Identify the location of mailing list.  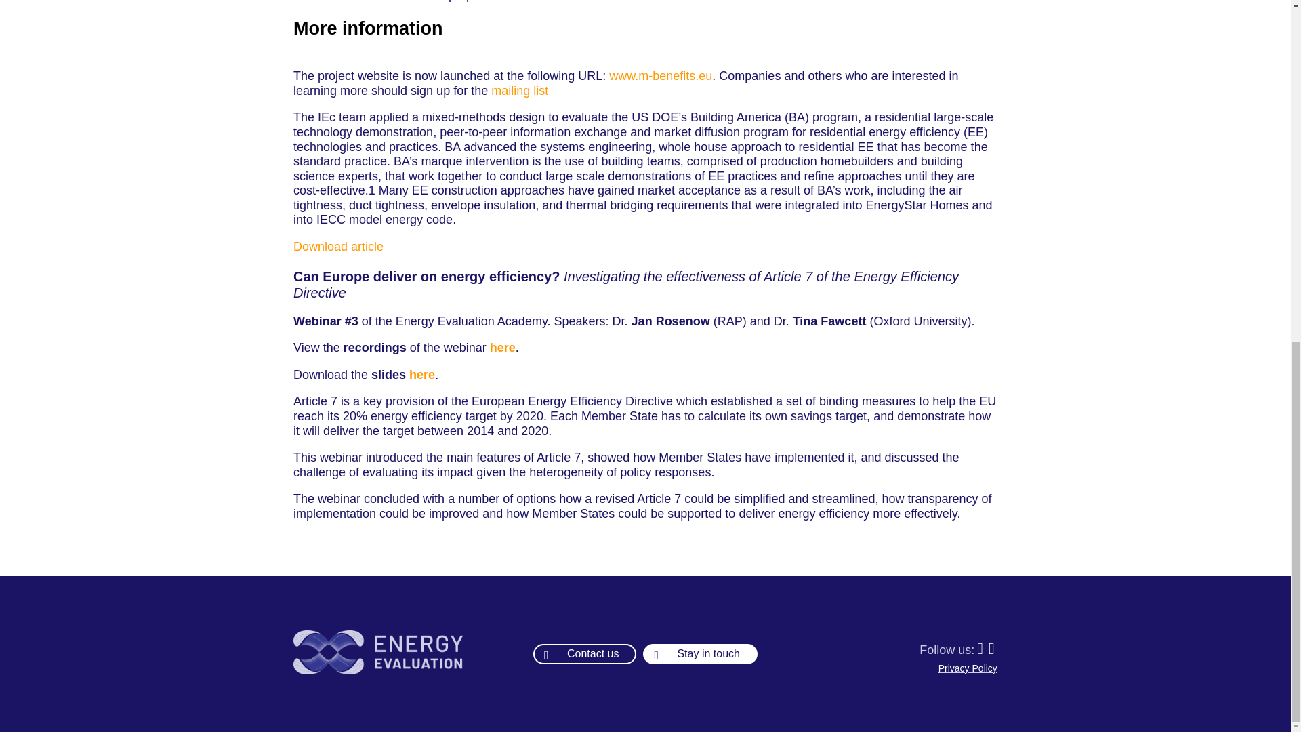
(519, 91).